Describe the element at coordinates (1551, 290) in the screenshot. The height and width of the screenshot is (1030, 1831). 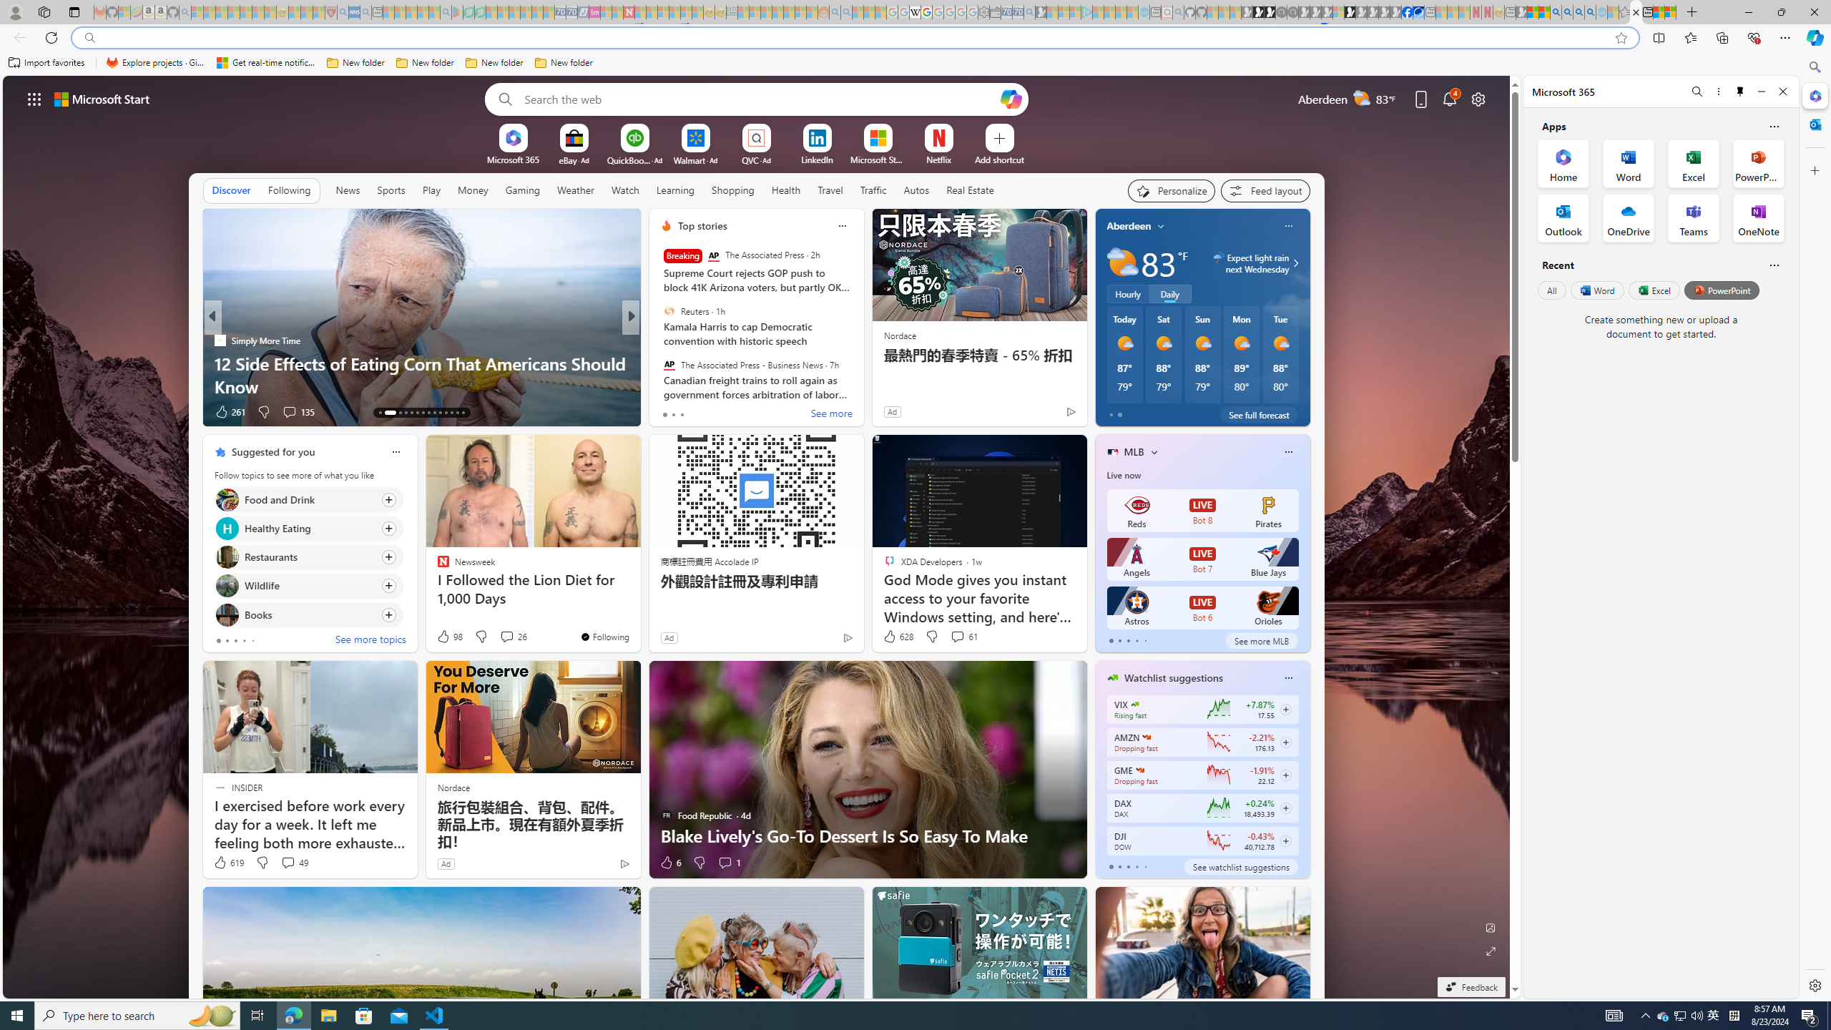
I see `All` at that location.